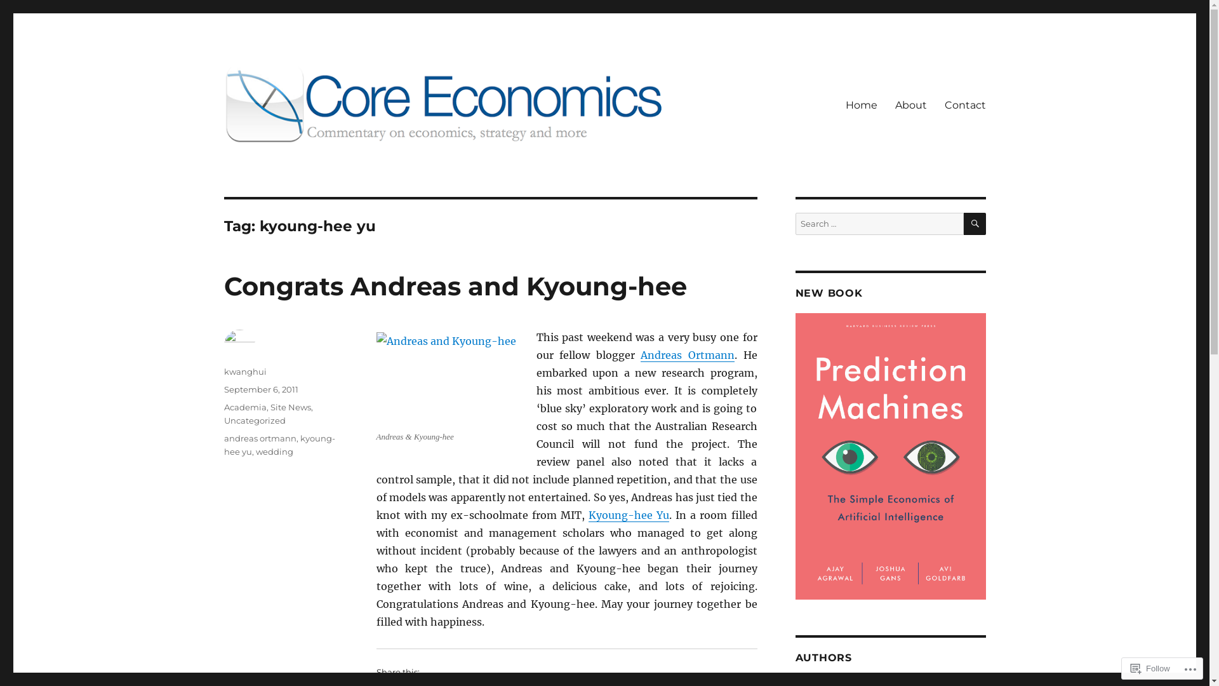 This screenshot has height=686, width=1219. What do you see at coordinates (260, 438) in the screenshot?
I see `andreas ortmann` at bounding box center [260, 438].